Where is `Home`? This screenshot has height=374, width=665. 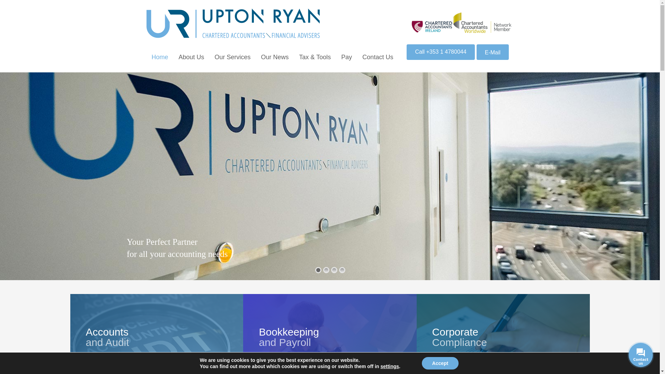 Home is located at coordinates (160, 57).